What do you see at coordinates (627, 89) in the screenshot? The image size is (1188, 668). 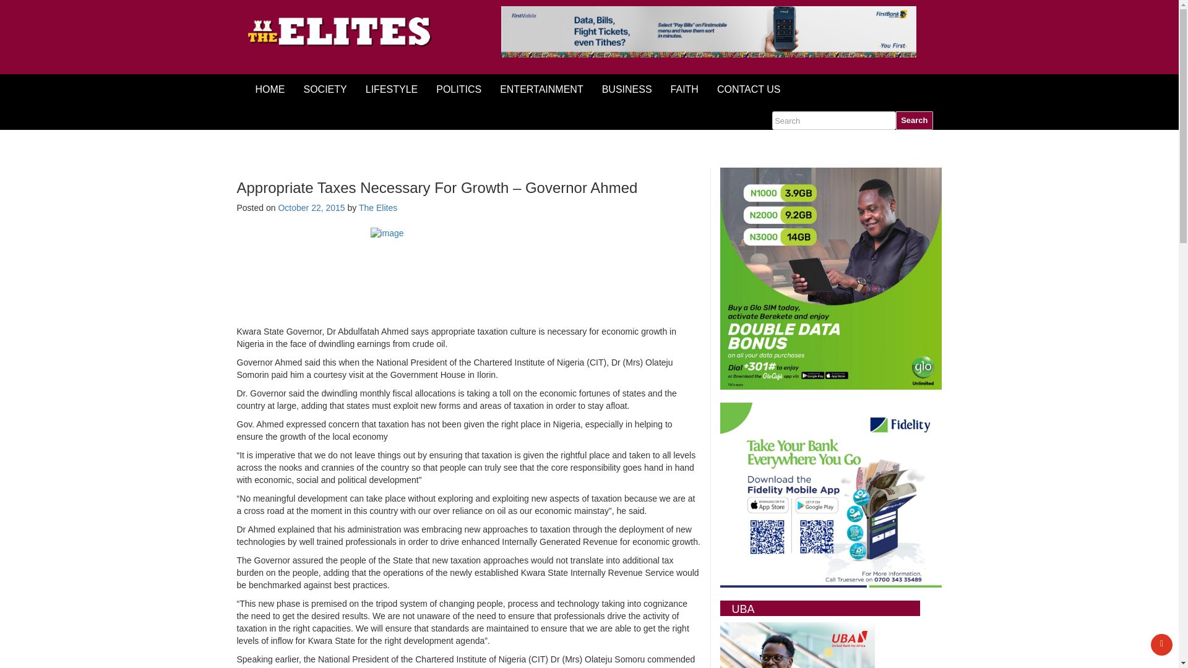 I see `BUSINESS` at bounding box center [627, 89].